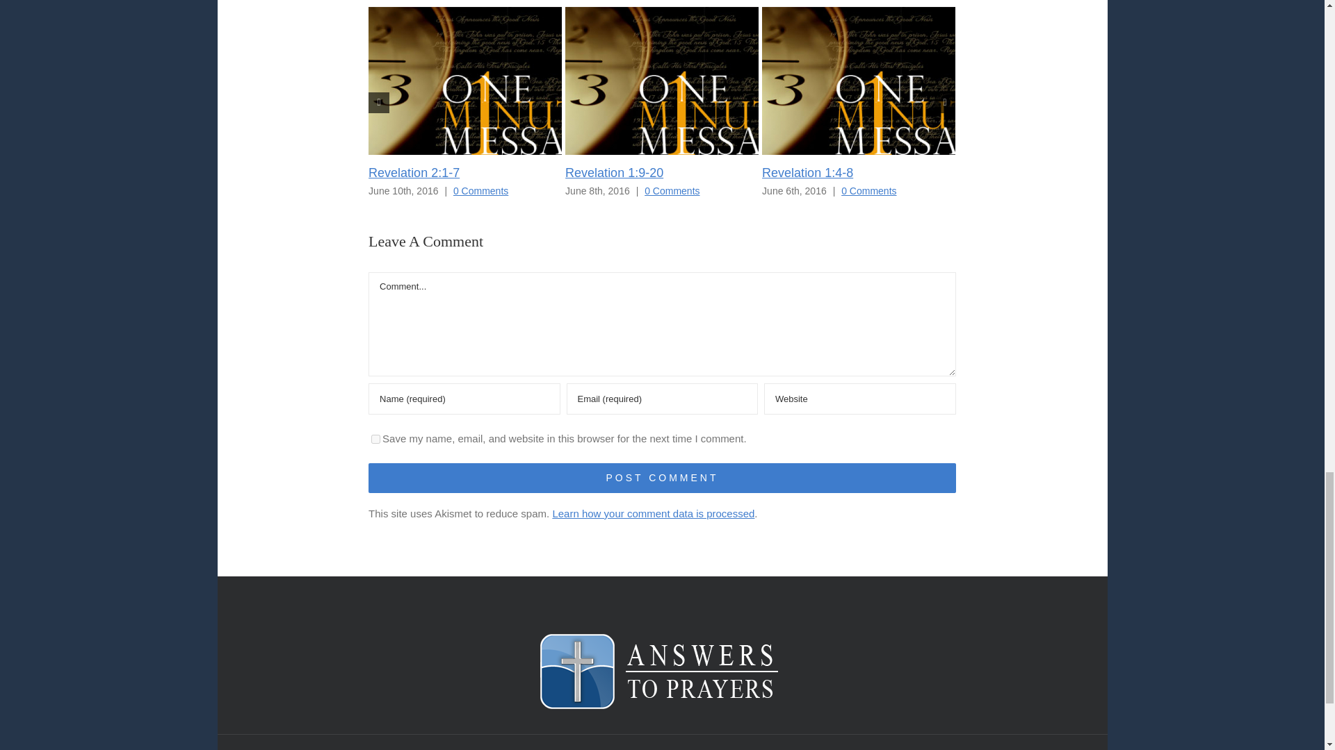  I want to click on Revelation 1:4-8, so click(807, 172).